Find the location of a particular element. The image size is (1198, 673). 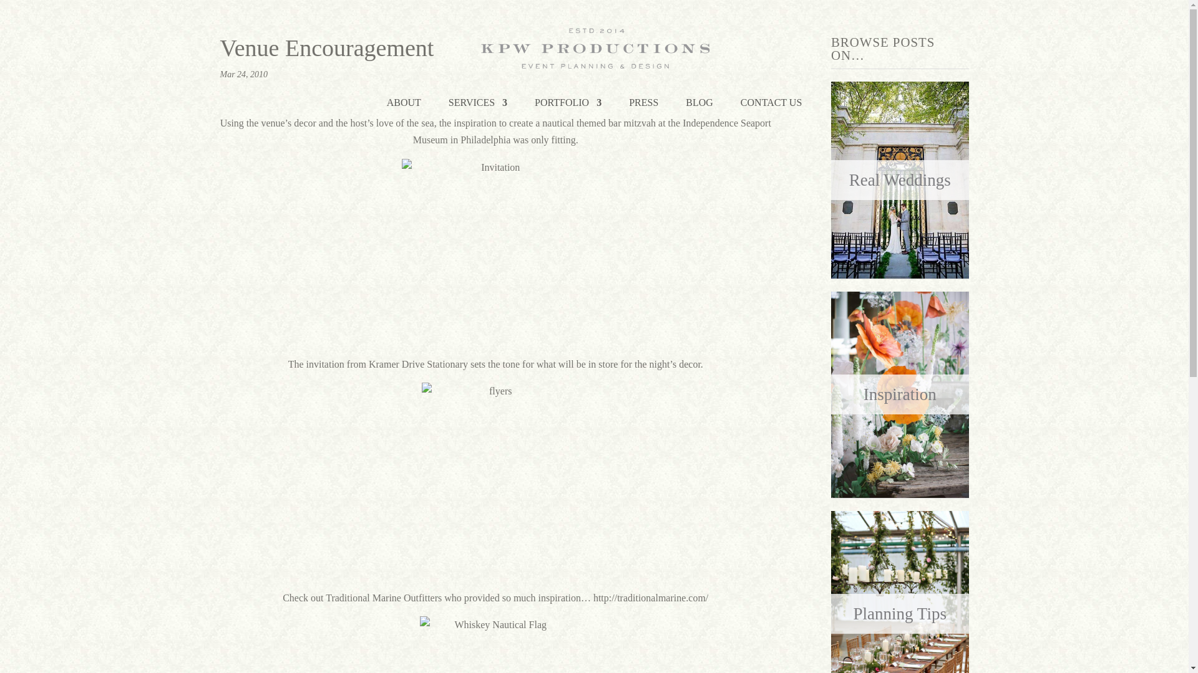

SERVICES is located at coordinates (477, 110).